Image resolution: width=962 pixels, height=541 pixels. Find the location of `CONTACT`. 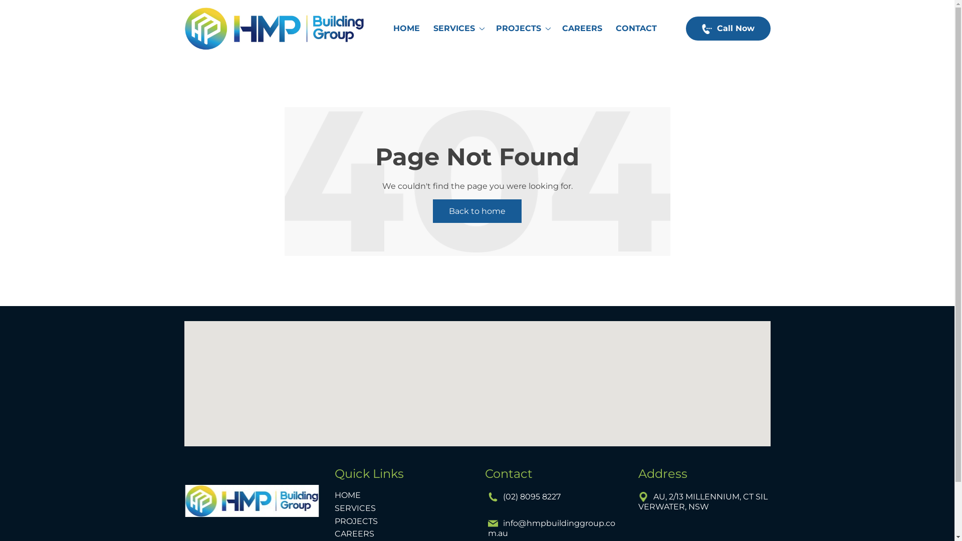

CONTACT is located at coordinates (636, 29).